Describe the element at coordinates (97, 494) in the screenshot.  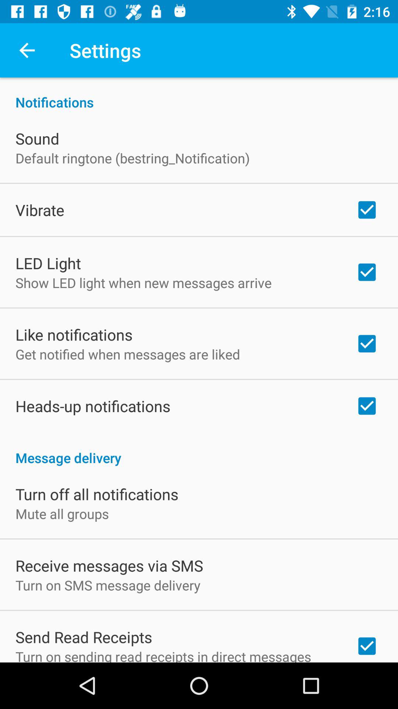
I see `swipe until turn off all item` at that location.